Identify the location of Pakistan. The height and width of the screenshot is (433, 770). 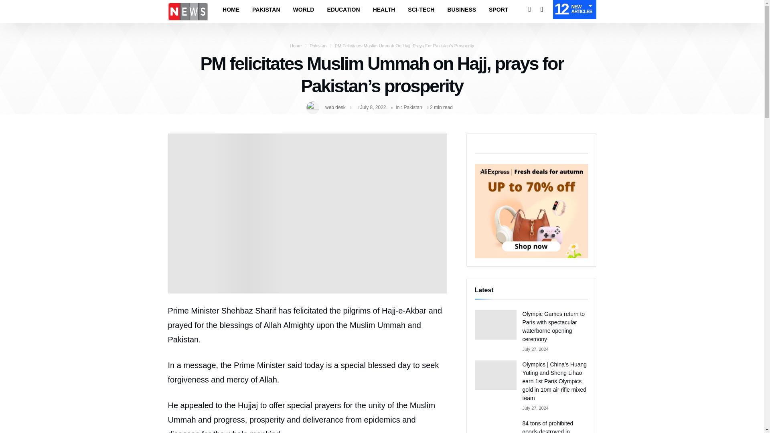
(318, 46).